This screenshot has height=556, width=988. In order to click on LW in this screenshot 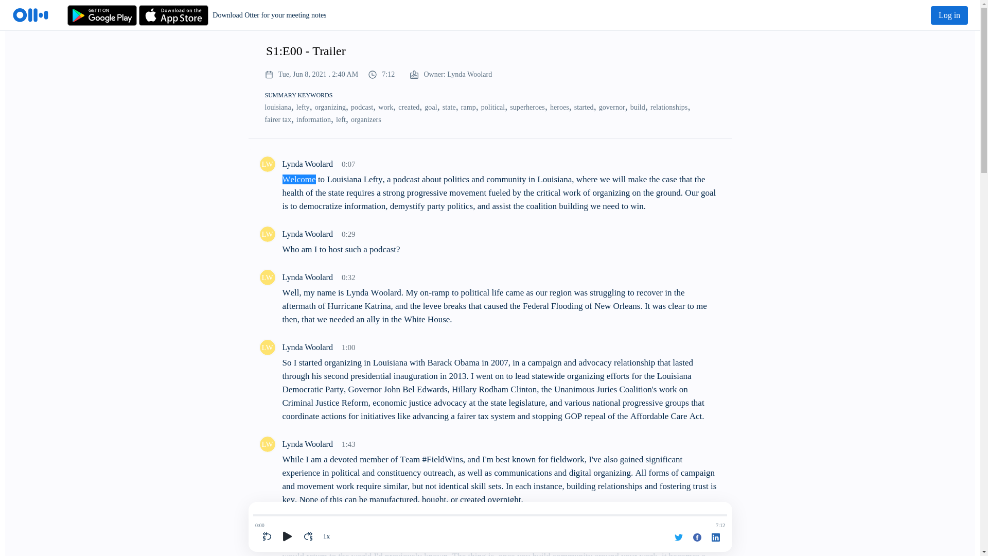, I will do `click(267, 527)`.